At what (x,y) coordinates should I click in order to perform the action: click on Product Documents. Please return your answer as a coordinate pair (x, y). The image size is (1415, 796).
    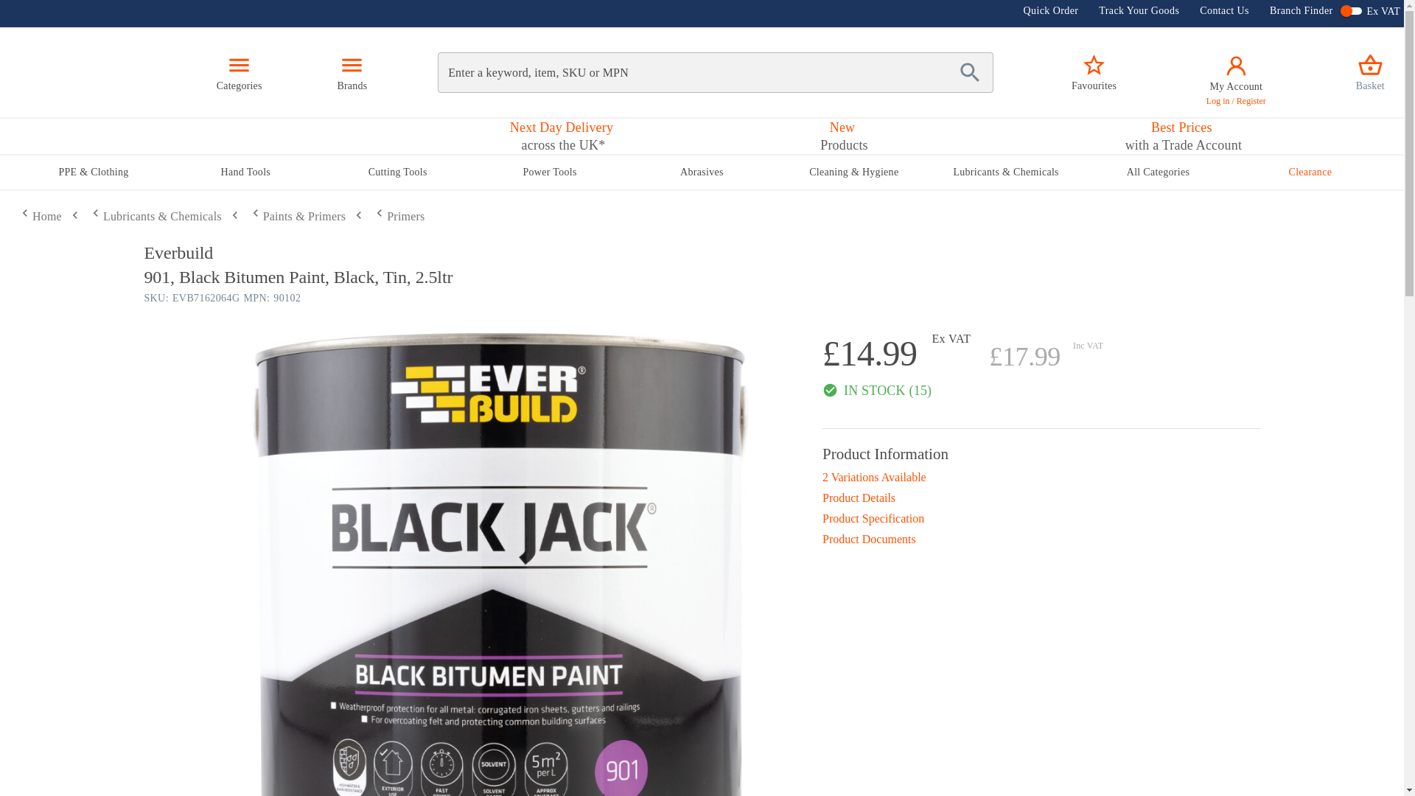
    Looking at the image, I should click on (245, 172).